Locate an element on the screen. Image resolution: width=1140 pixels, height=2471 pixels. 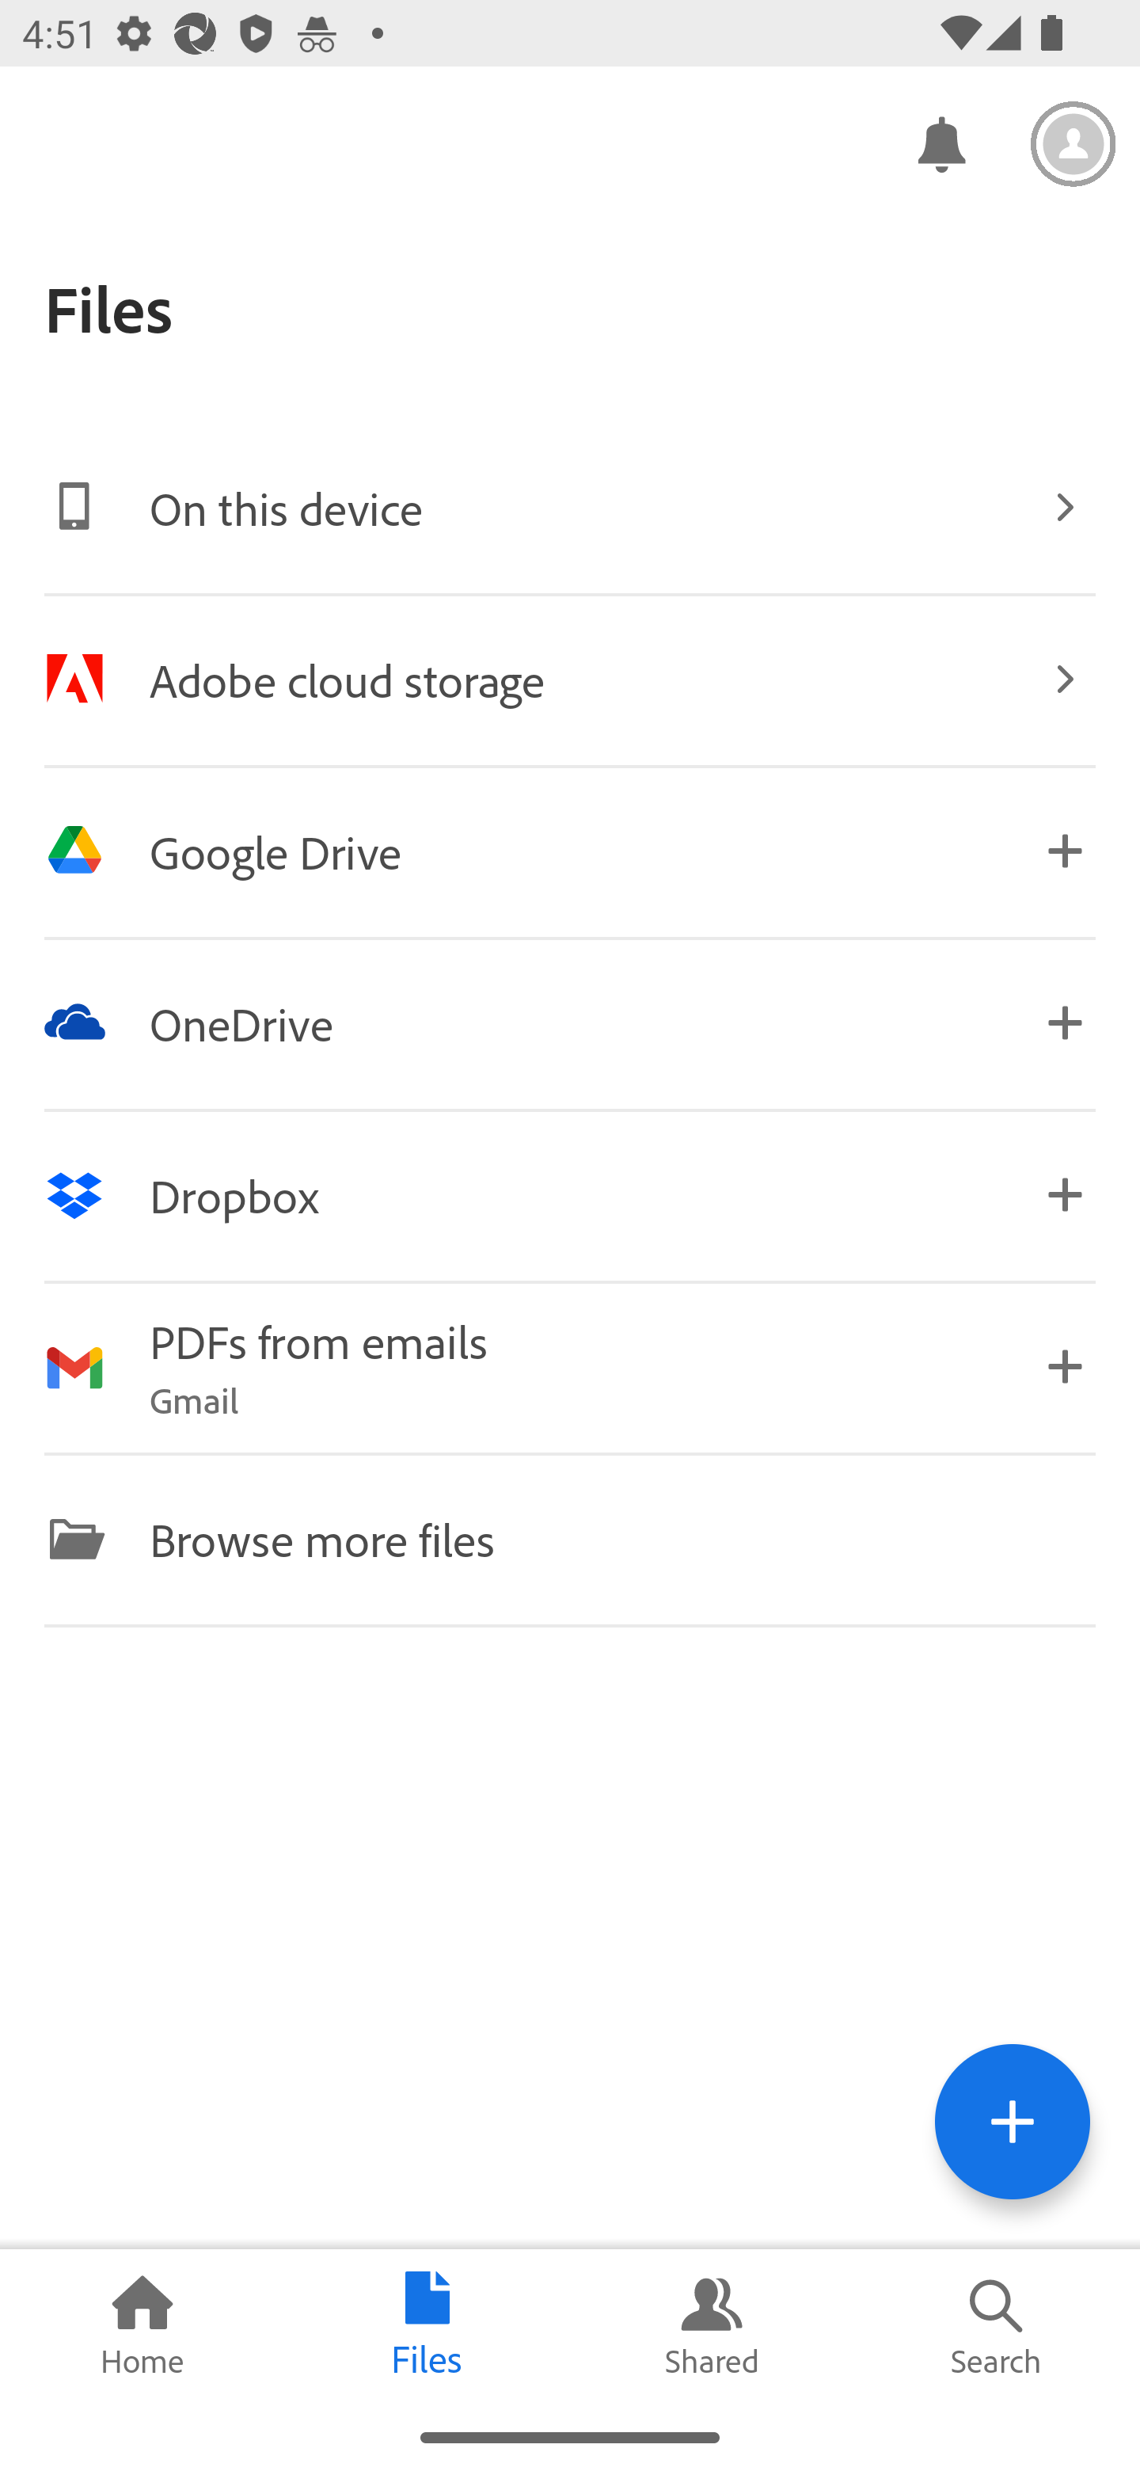
Shared is located at coordinates (712, 2326).